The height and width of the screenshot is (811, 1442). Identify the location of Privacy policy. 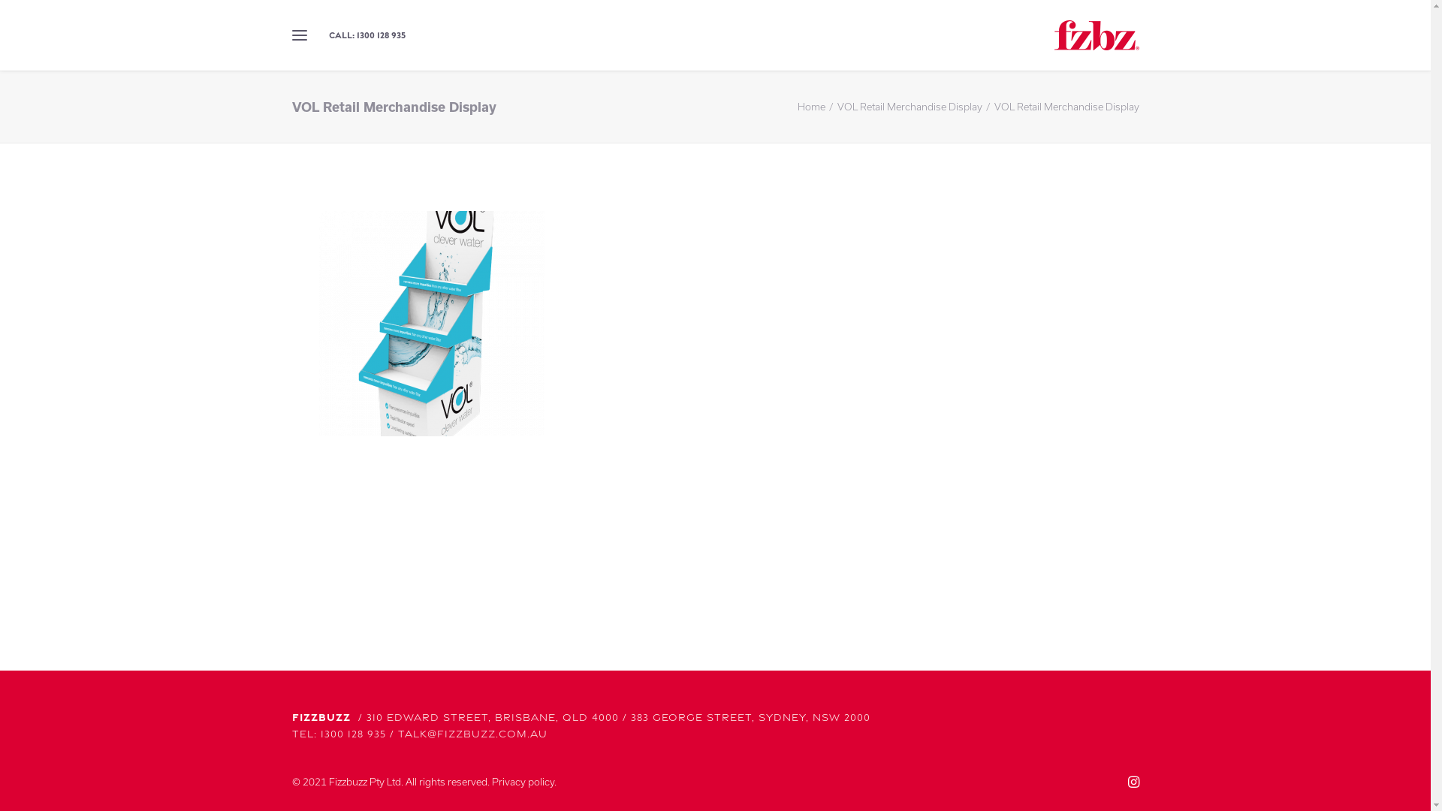
(523, 782).